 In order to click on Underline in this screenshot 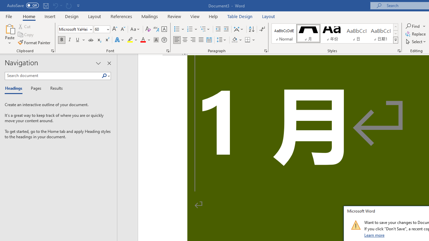, I will do `click(78, 40)`.